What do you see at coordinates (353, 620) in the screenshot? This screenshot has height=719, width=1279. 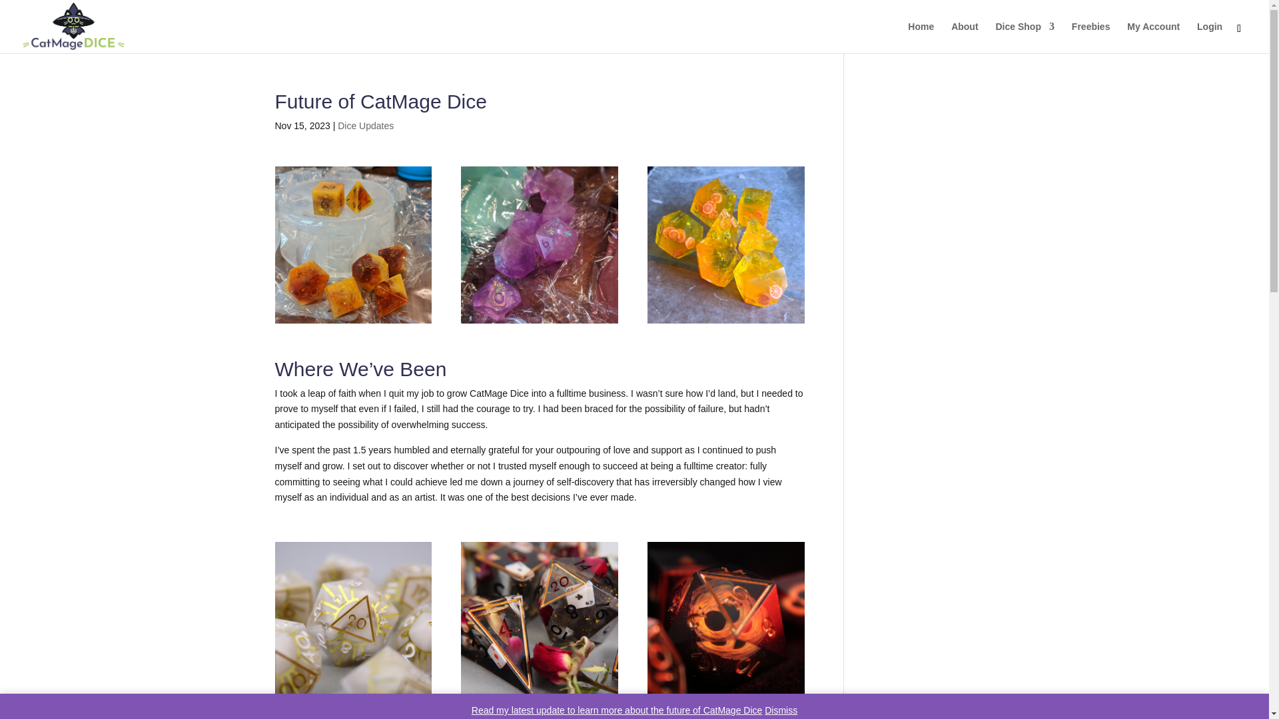 I see `laterdice-2` at bounding box center [353, 620].